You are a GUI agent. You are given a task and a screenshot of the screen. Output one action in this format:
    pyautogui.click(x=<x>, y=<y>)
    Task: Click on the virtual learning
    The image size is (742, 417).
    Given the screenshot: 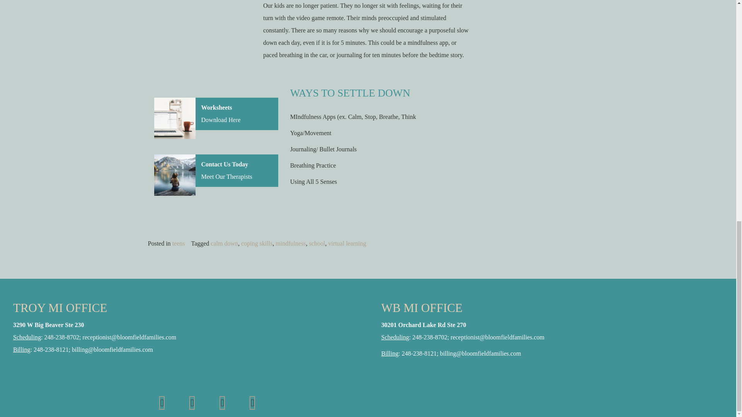 What is the action you would take?
    pyautogui.click(x=347, y=243)
    